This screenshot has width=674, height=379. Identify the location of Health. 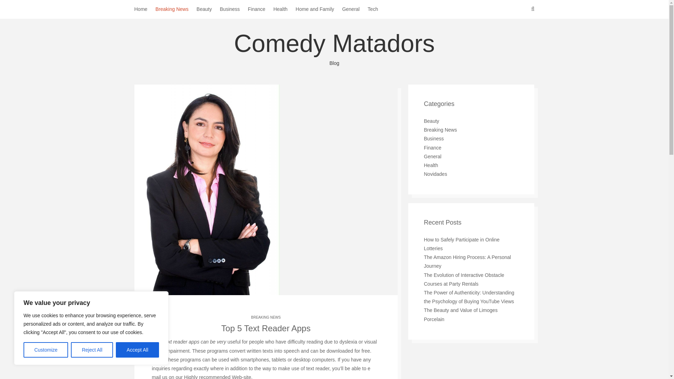
(284, 9).